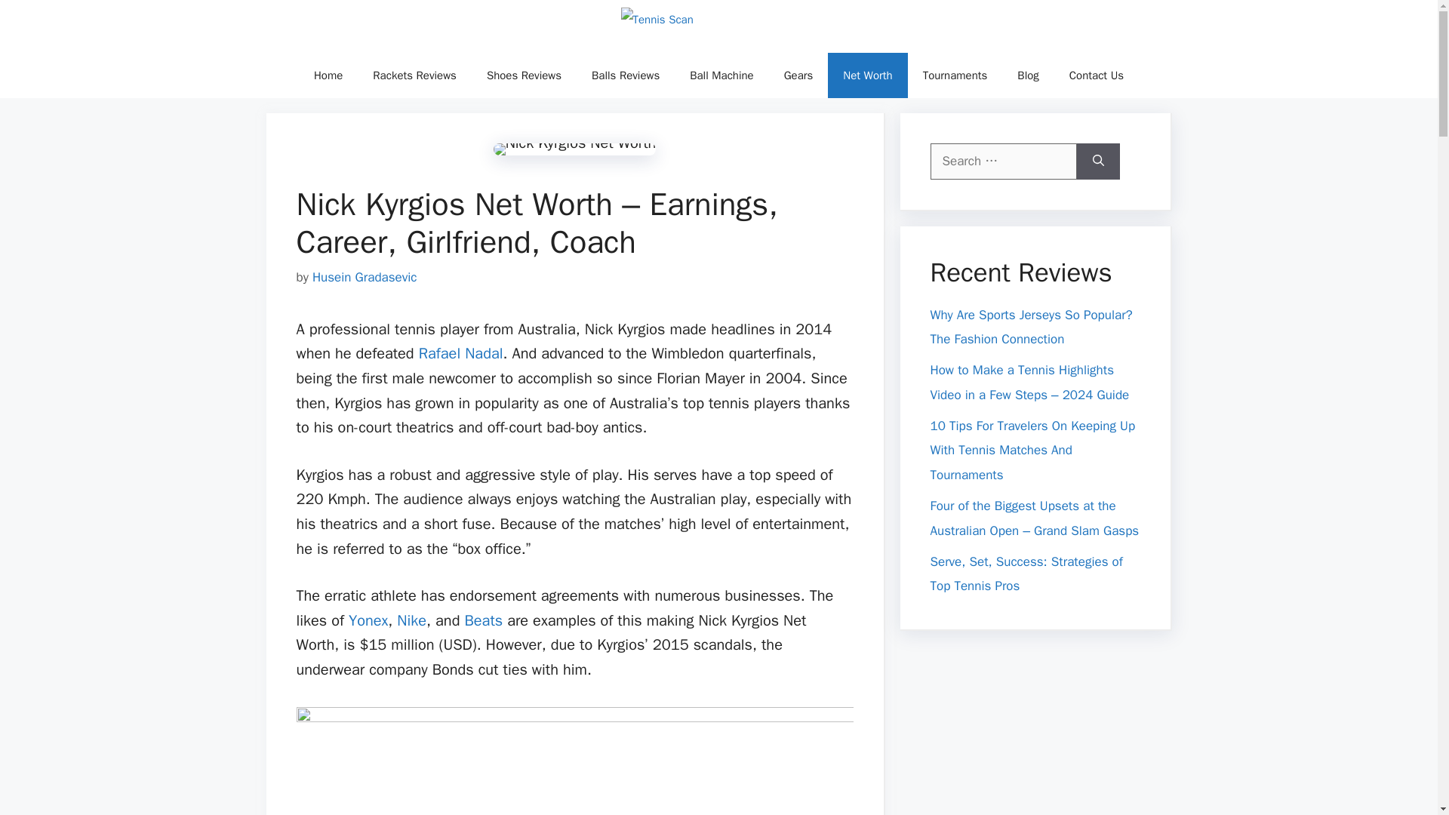 The width and height of the screenshot is (1449, 815). I want to click on Contact Us, so click(1097, 75).